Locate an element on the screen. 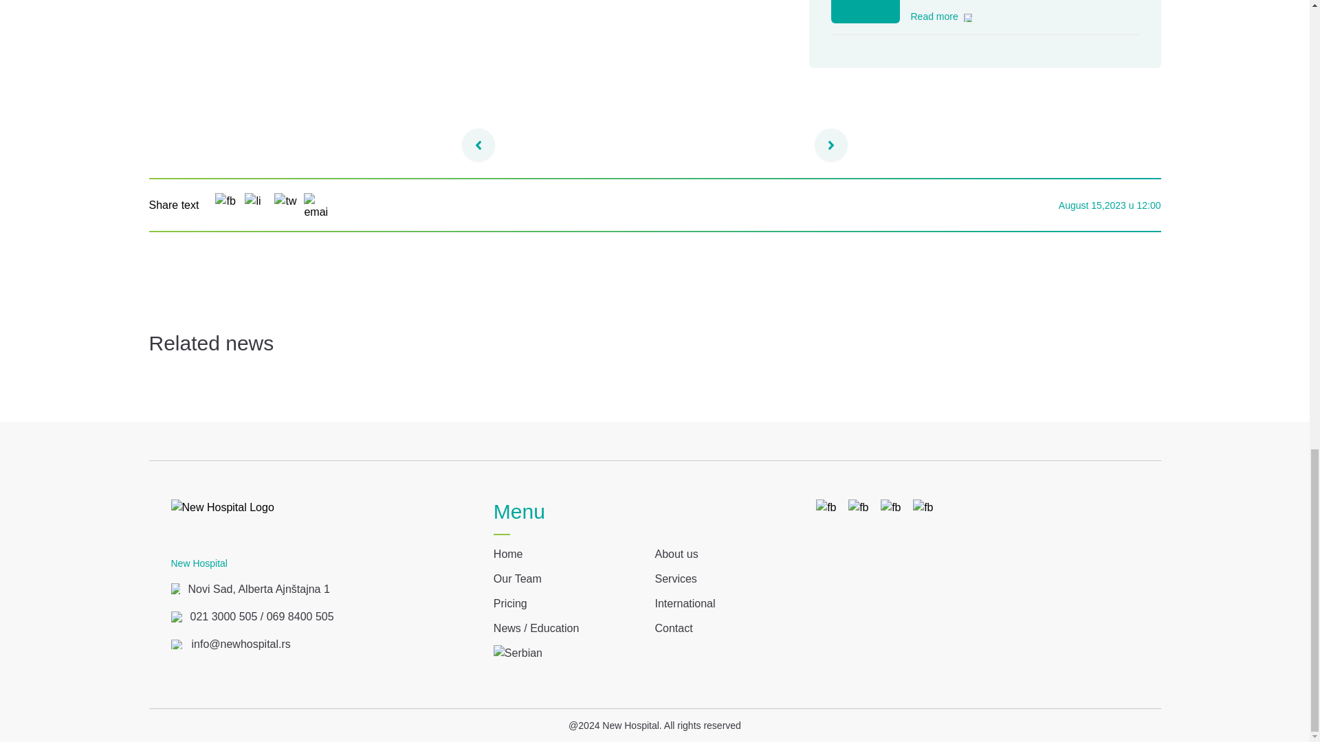 Image resolution: width=1320 pixels, height=742 pixels. Contact is located at coordinates (673, 628).